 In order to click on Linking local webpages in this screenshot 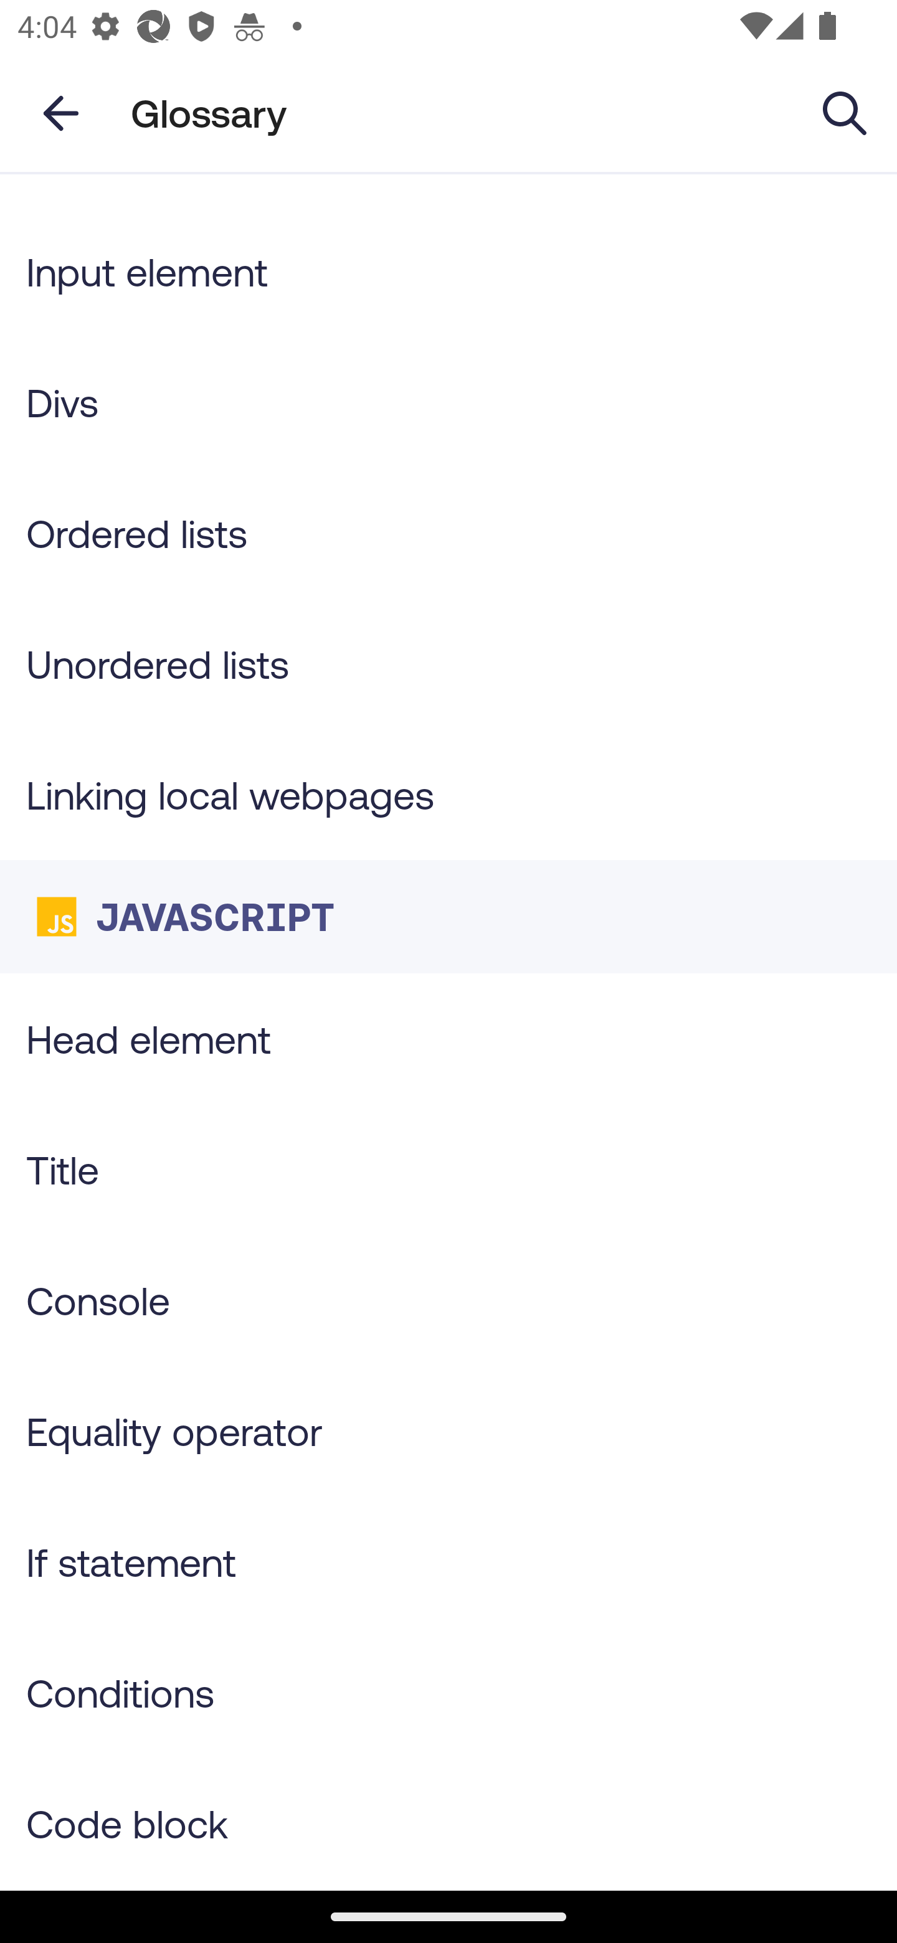, I will do `click(448, 795)`.